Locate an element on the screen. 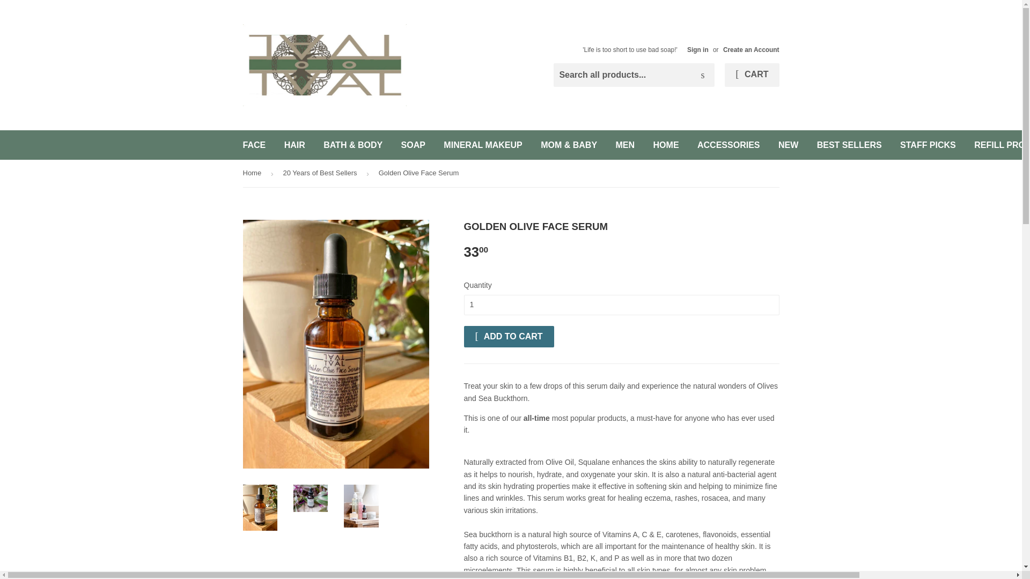 This screenshot has width=1030, height=579. CART is located at coordinates (752, 75).